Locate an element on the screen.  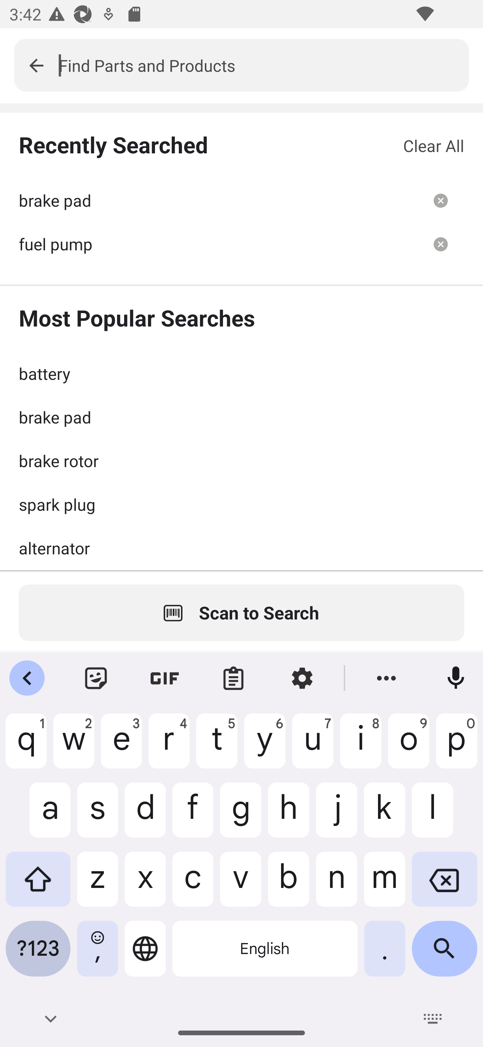
battery is located at coordinates (241, 373).